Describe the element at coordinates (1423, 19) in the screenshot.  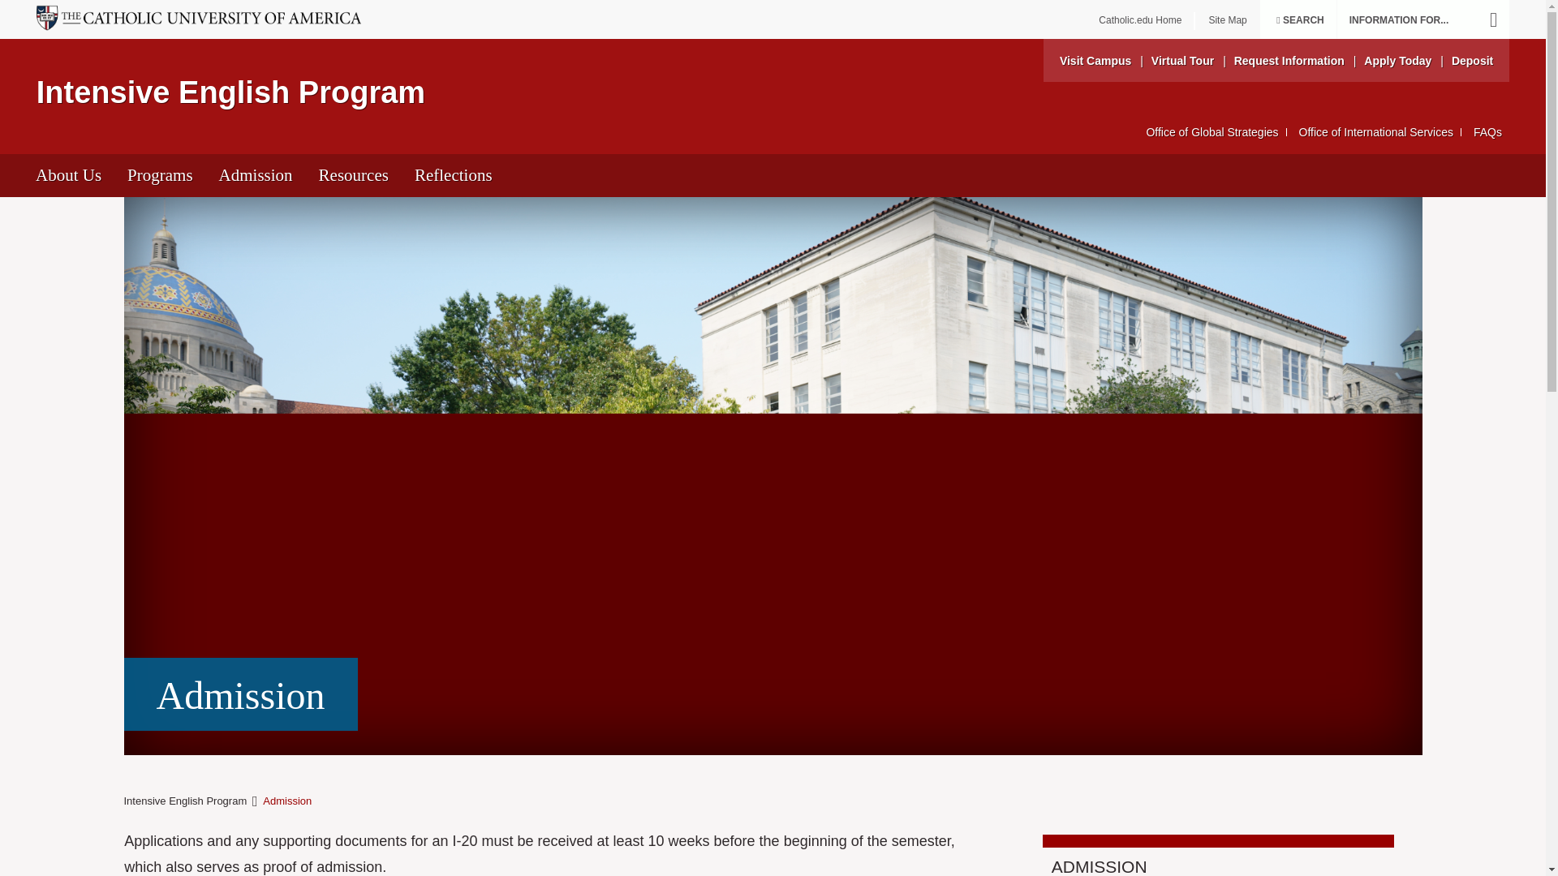
I see `INFORMATION FOR...` at that location.